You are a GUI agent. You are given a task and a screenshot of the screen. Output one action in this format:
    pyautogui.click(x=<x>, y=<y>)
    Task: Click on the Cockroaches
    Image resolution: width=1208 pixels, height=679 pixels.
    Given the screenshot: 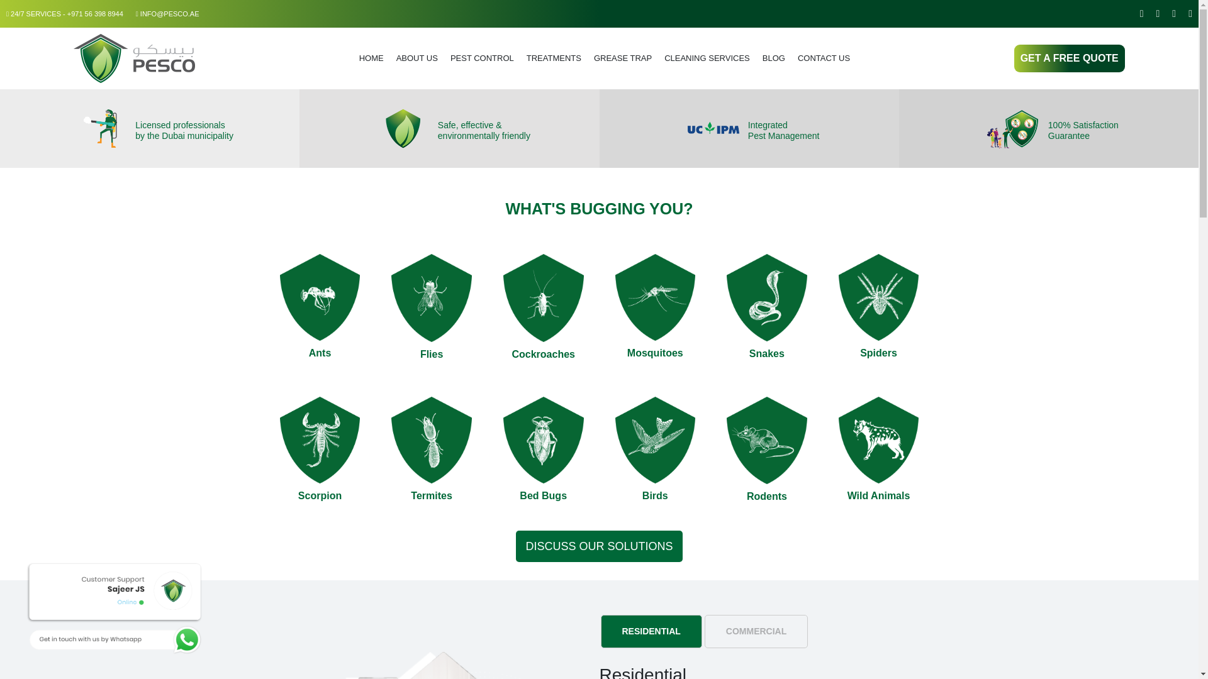 What is the action you would take?
    pyautogui.click(x=544, y=326)
    